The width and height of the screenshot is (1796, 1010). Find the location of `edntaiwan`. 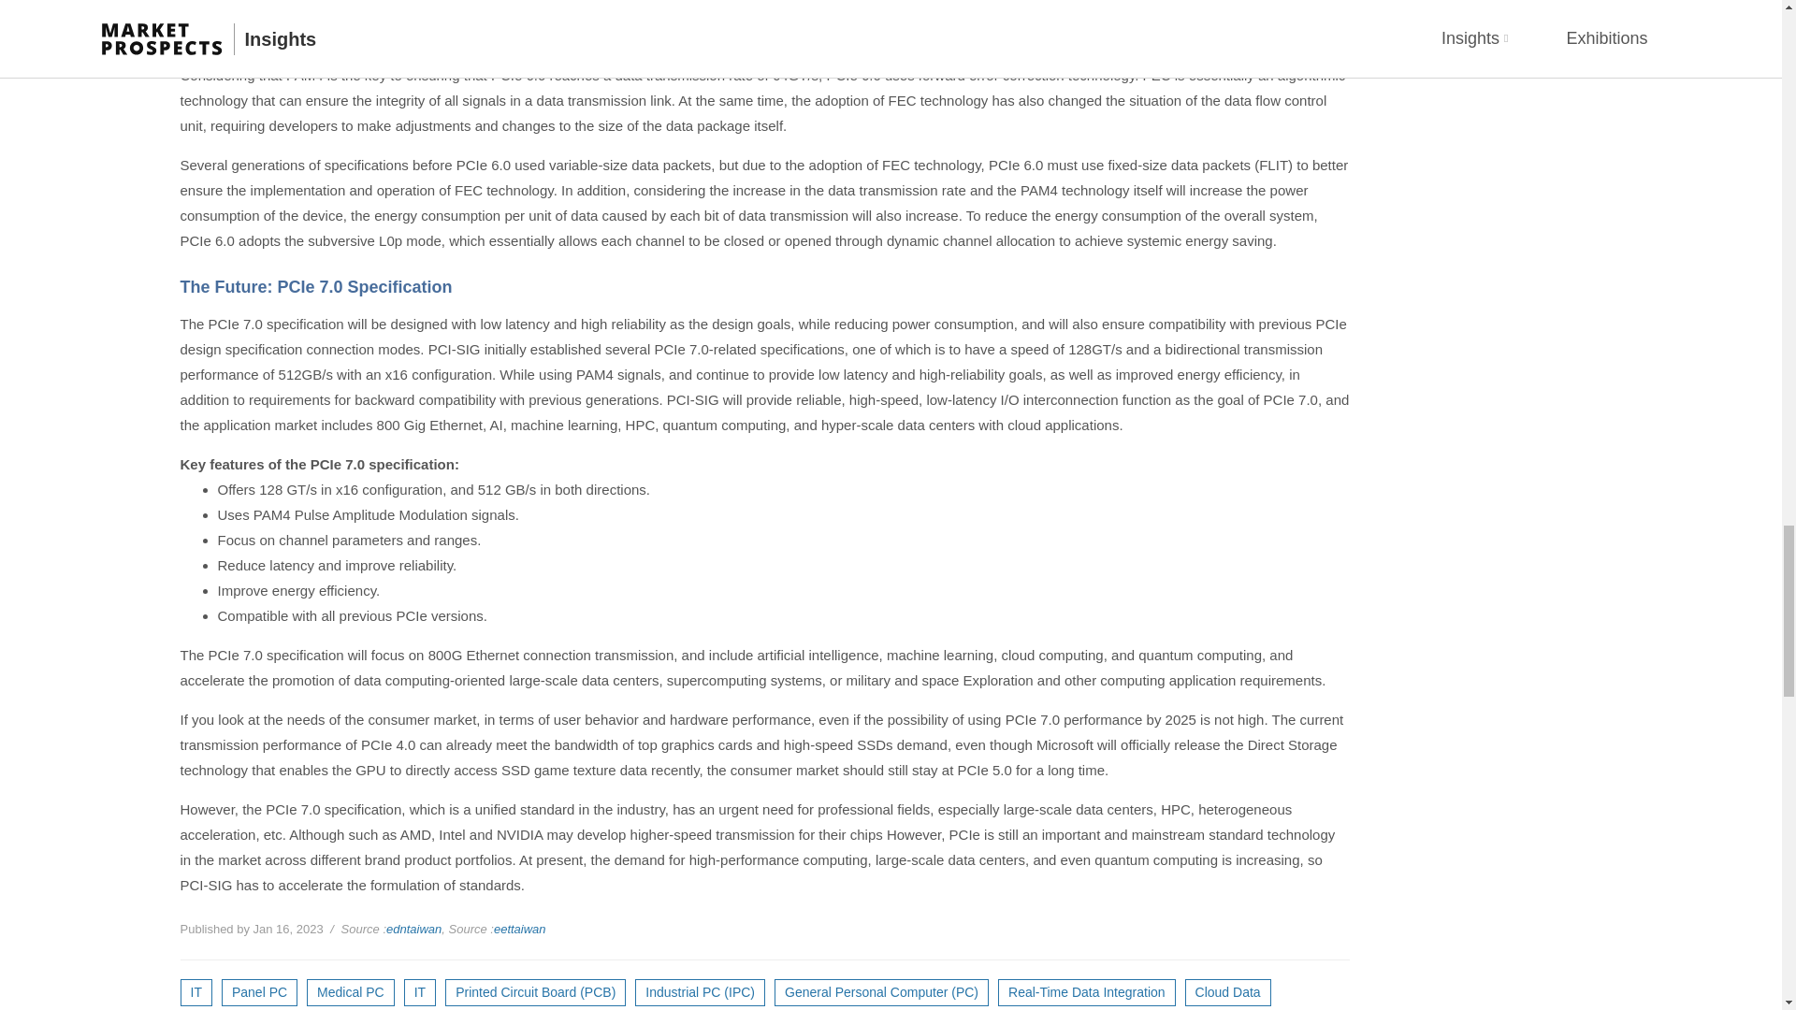

edntaiwan is located at coordinates (413, 930).